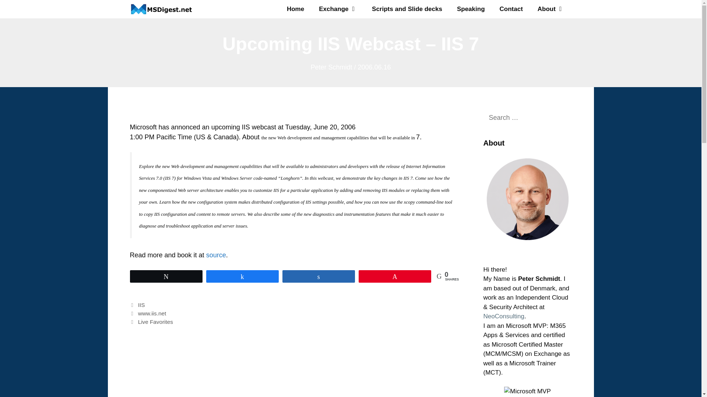 The image size is (707, 397). I want to click on NeoConsulting, so click(504, 316).